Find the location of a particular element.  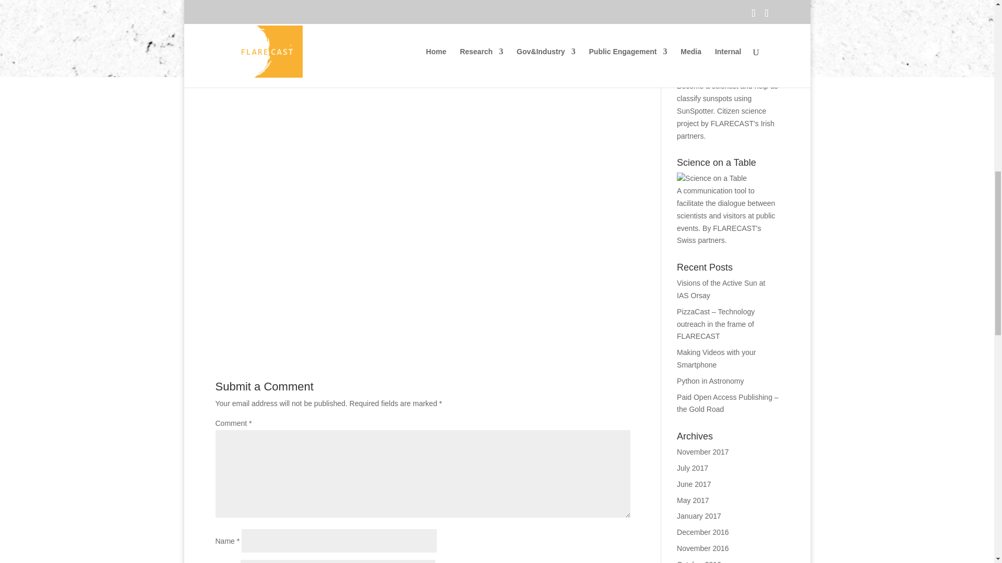

GSFC SDO is located at coordinates (345, 50).